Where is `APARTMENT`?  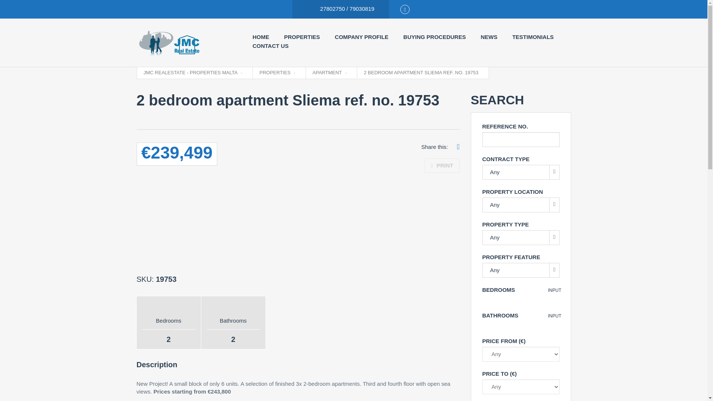
APARTMENT is located at coordinates (330, 73).